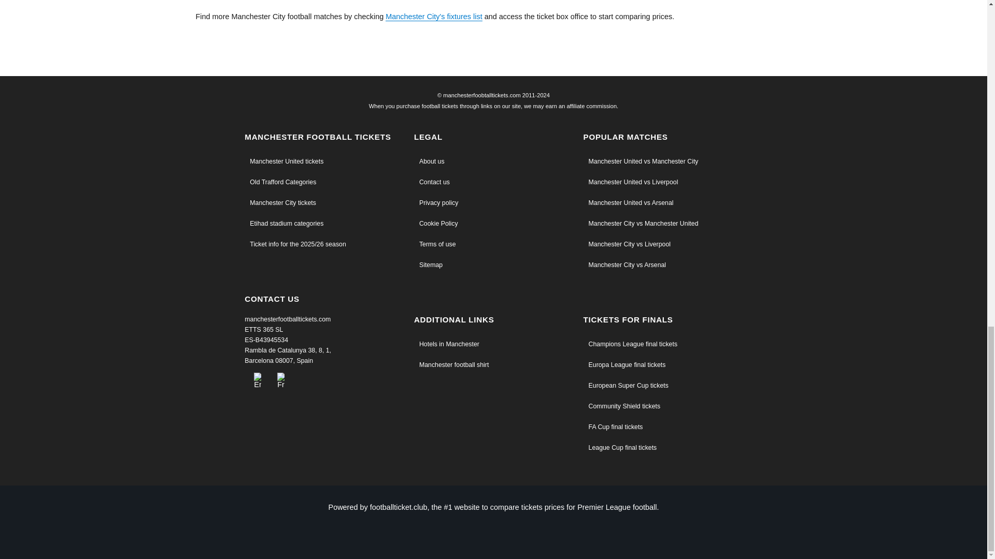  I want to click on Manchester United tickets, so click(324, 163).